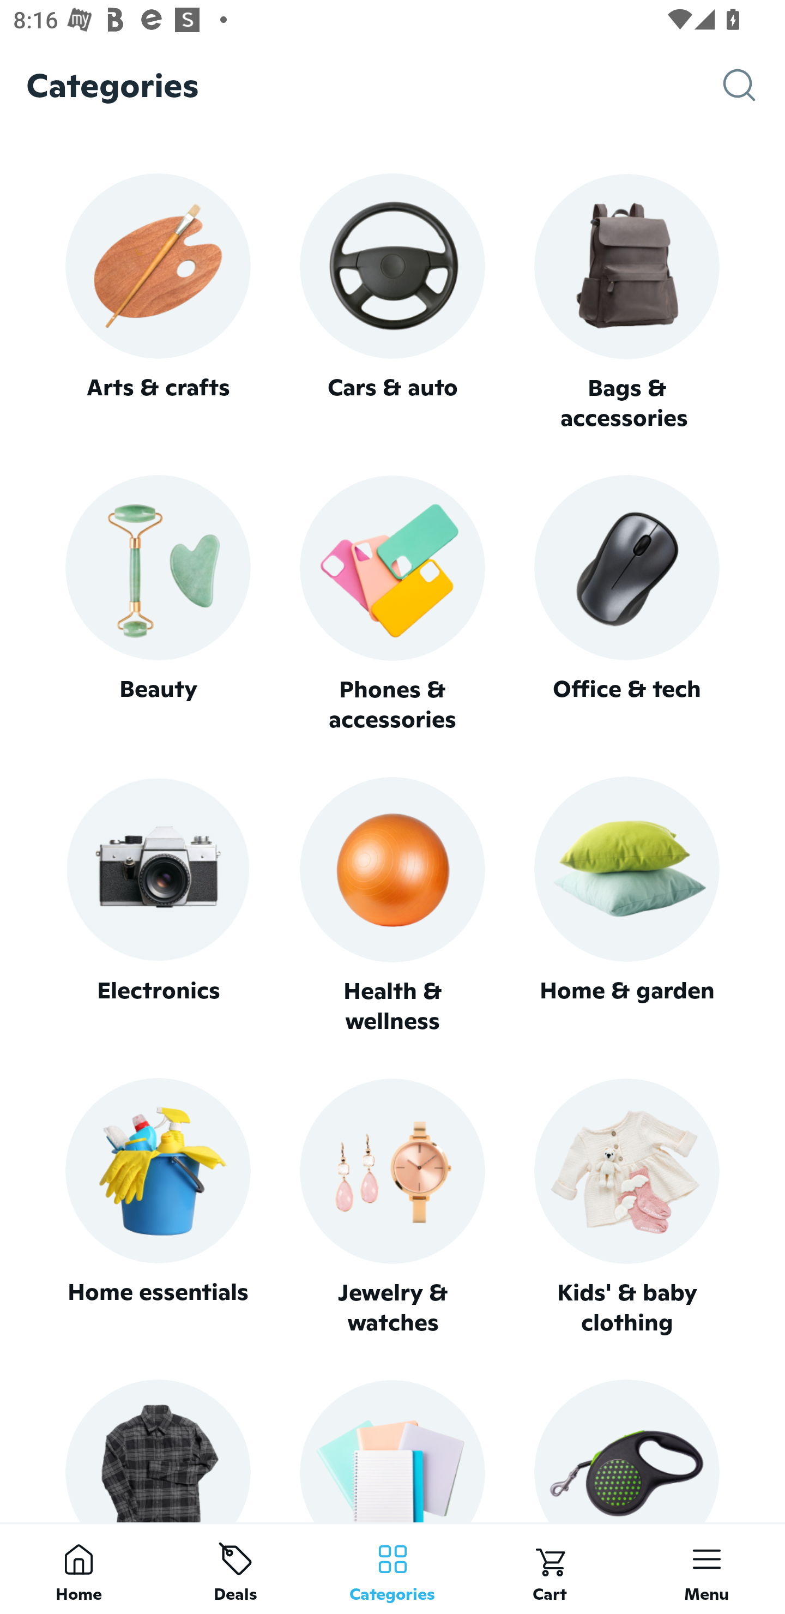  Describe the element at coordinates (627, 1207) in the screenshot. I see `Kids' & baby clothing` at that location.